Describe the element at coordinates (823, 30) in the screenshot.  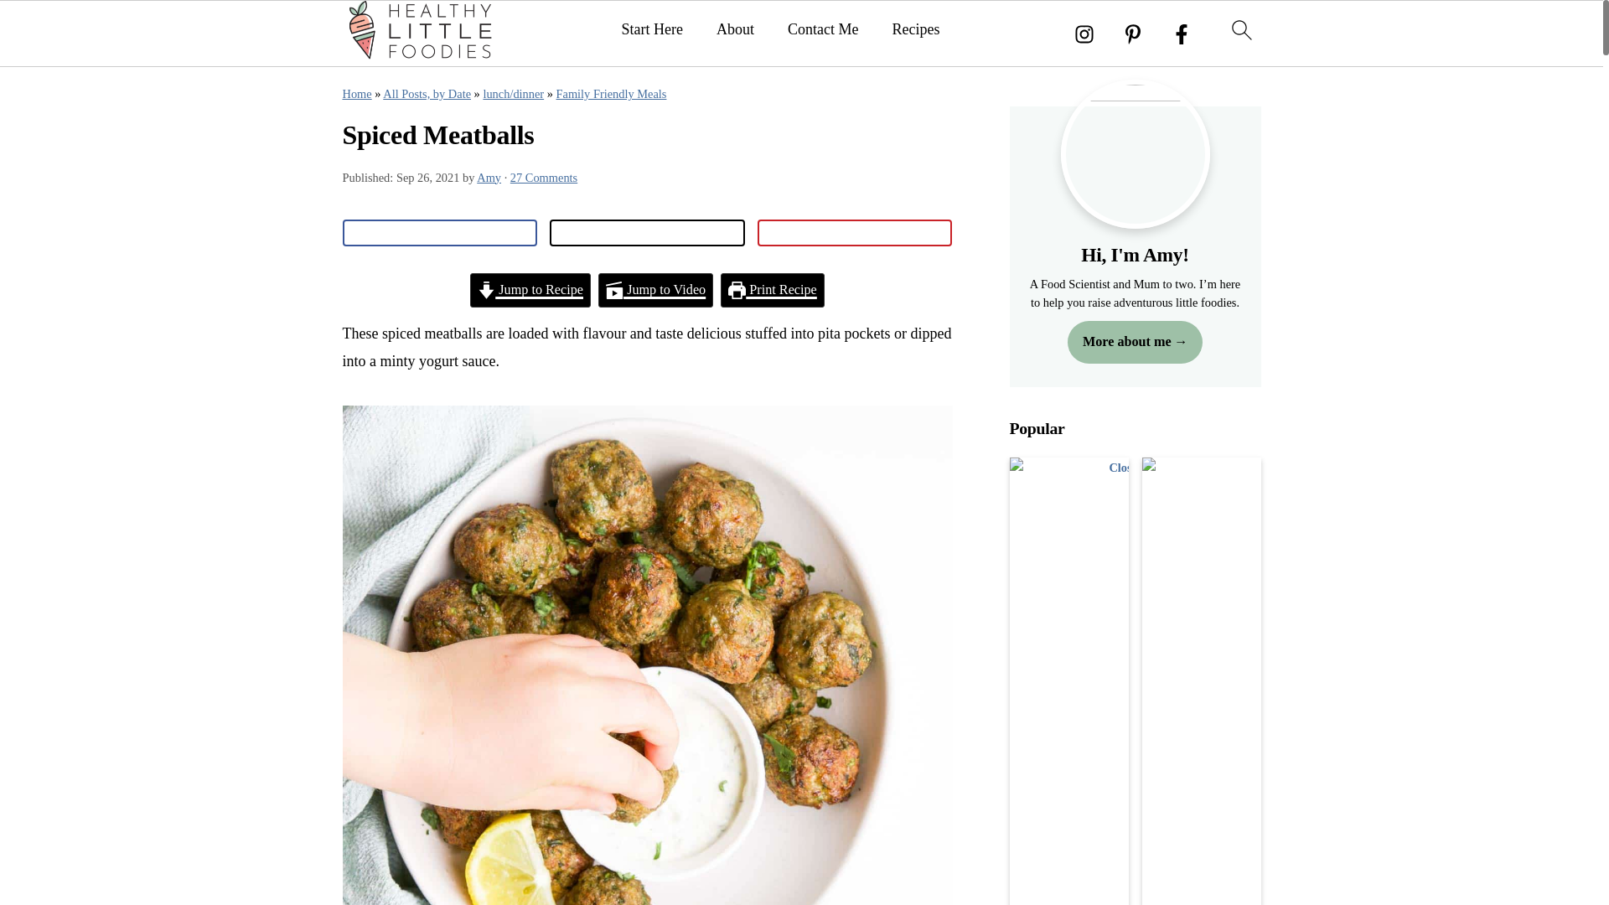
I see `Contact Me` at that location.